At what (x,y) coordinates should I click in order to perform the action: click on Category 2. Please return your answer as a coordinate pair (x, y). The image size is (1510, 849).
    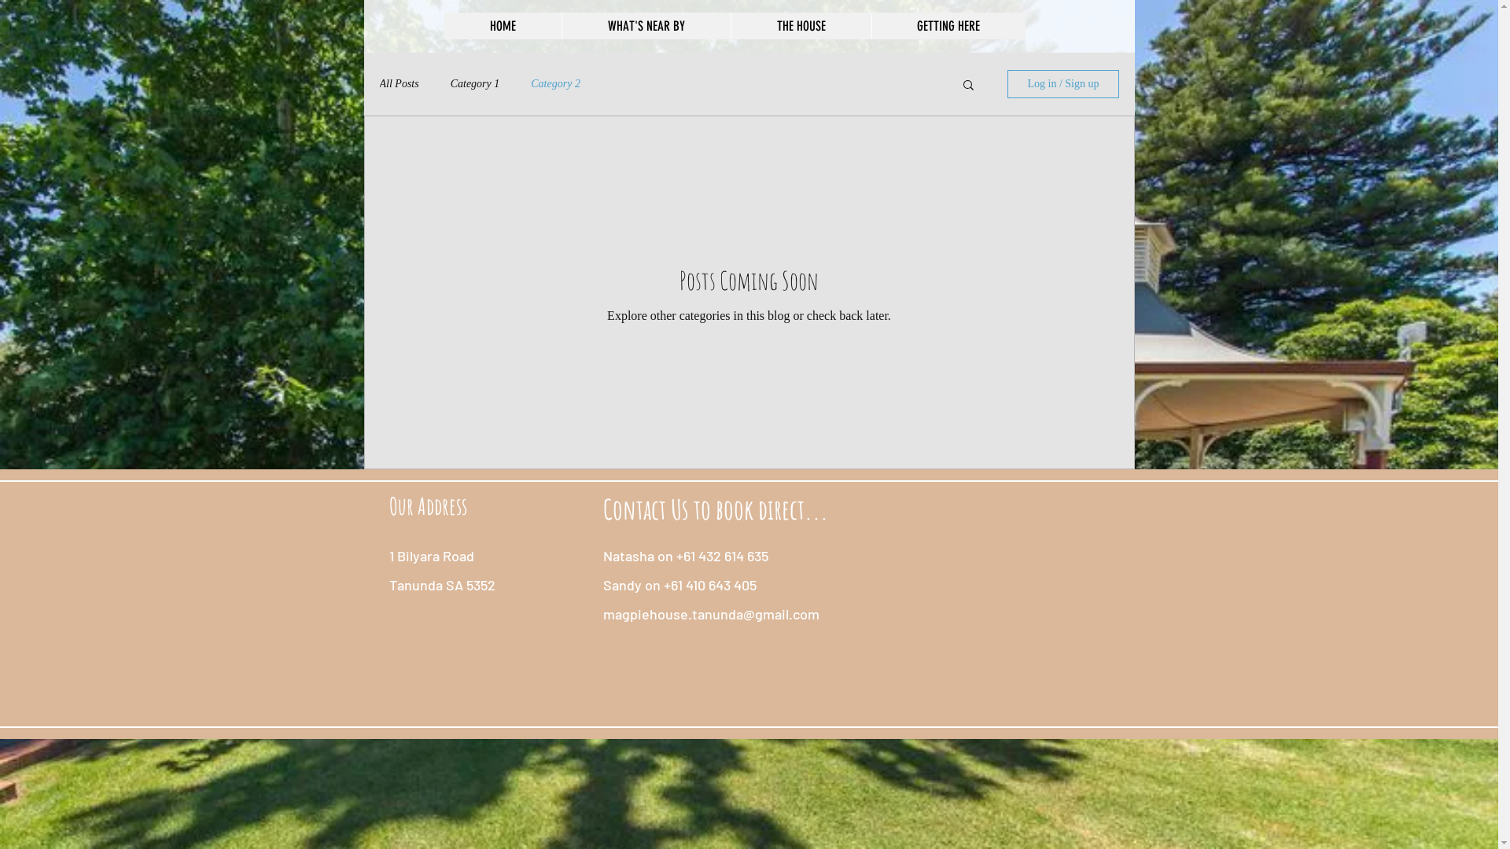
    Looking at the image, I should click on (555, 84).